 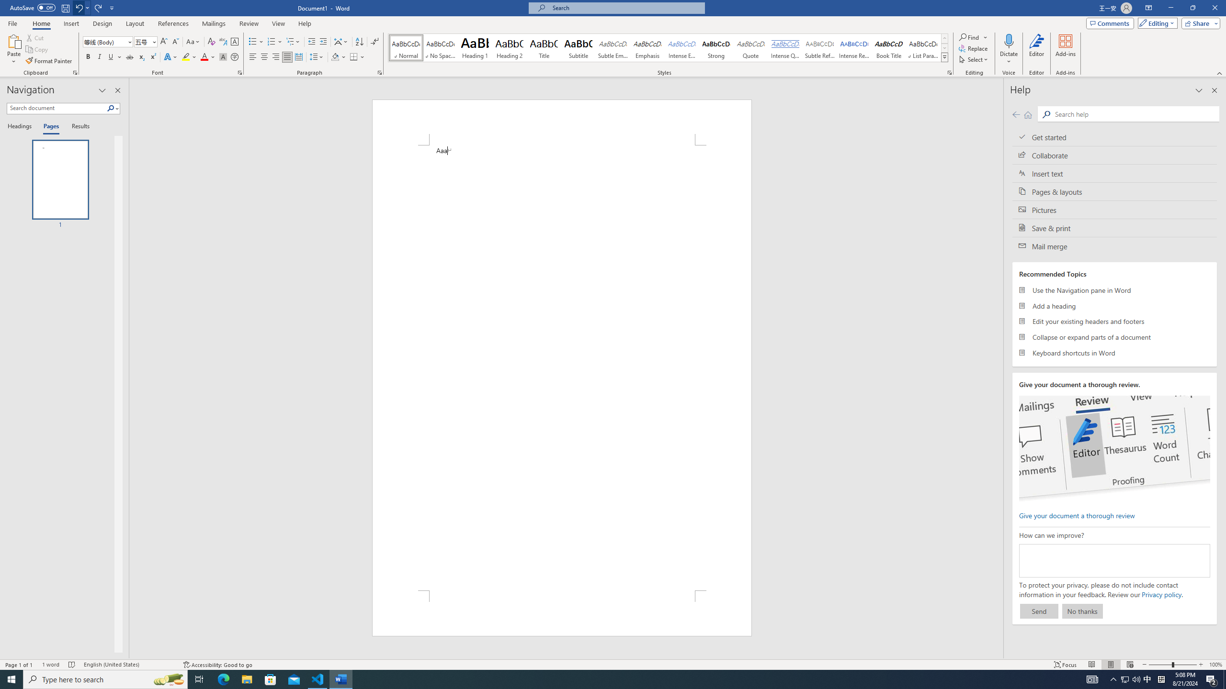 I want to click on Zoom, so click(x=1172, y=665).